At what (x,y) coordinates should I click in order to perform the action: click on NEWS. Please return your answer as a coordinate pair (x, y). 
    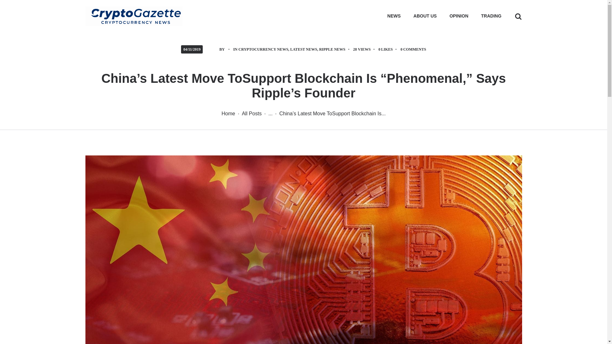
    Looking at the image, I should click on (394, 16).